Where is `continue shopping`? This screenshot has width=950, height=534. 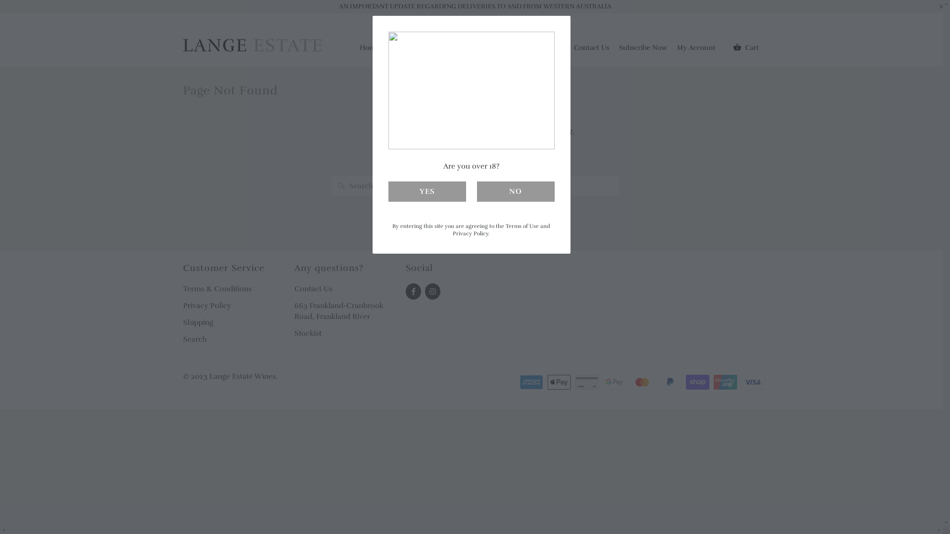 continue shopping is located at coordinates (506, 161).